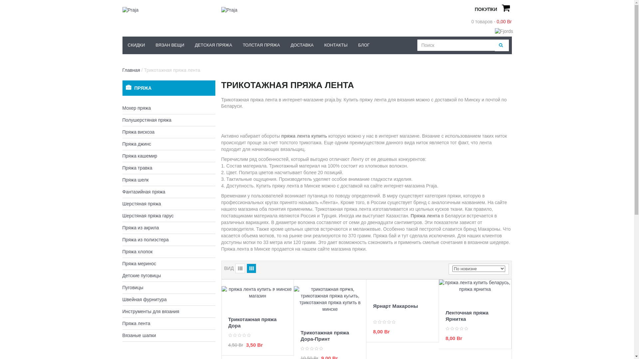  Describe the element at coordinates (330, 307) in the screenshot. I see `-%` at that location.